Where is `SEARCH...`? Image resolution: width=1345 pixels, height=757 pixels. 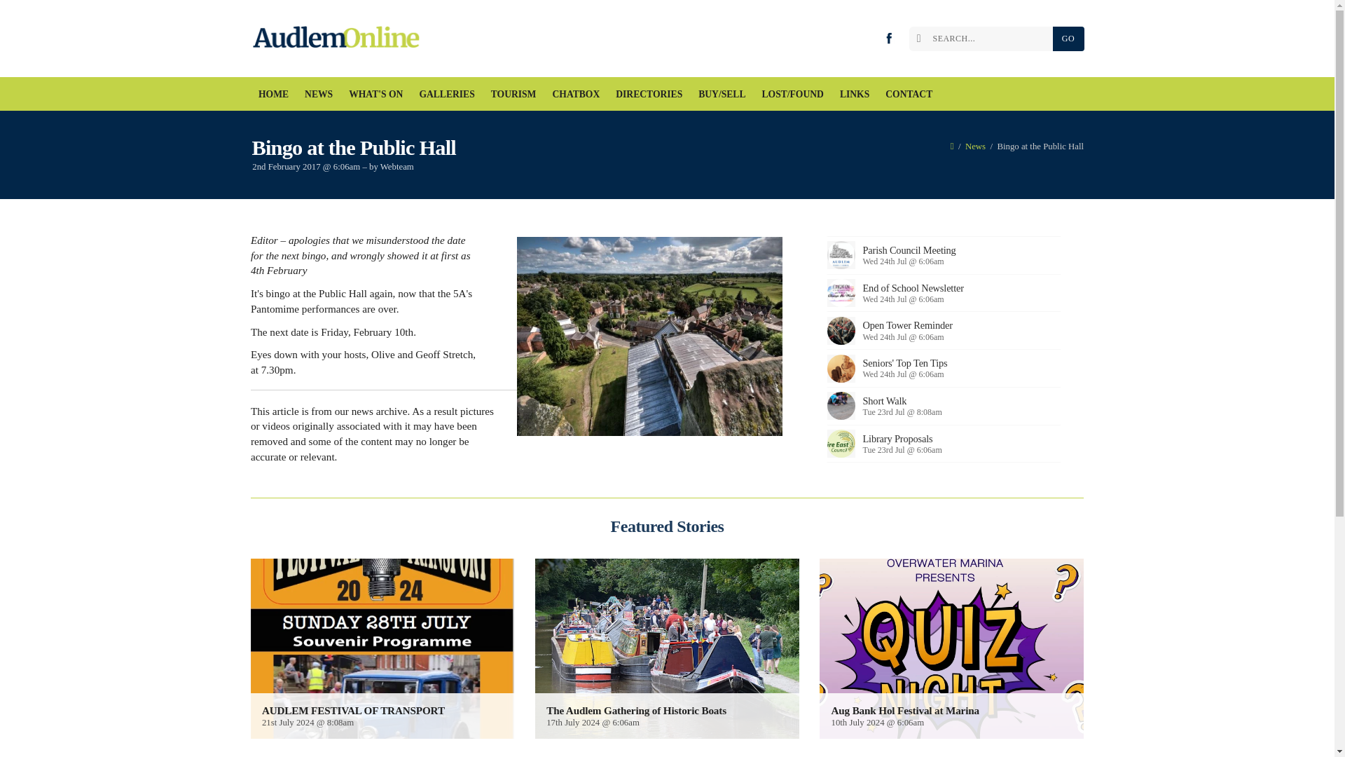
SEARCH... is located at coordinates (984, 39).